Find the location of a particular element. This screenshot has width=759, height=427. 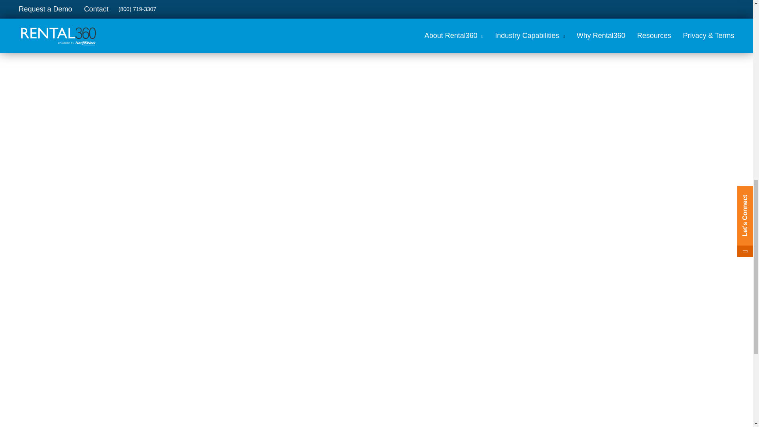

YouTube video player is located at coordinates (265, 80).